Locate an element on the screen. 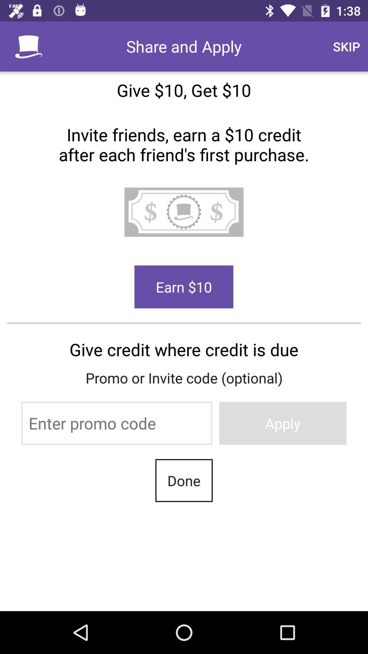  text box is located at coordinates (117, 423).